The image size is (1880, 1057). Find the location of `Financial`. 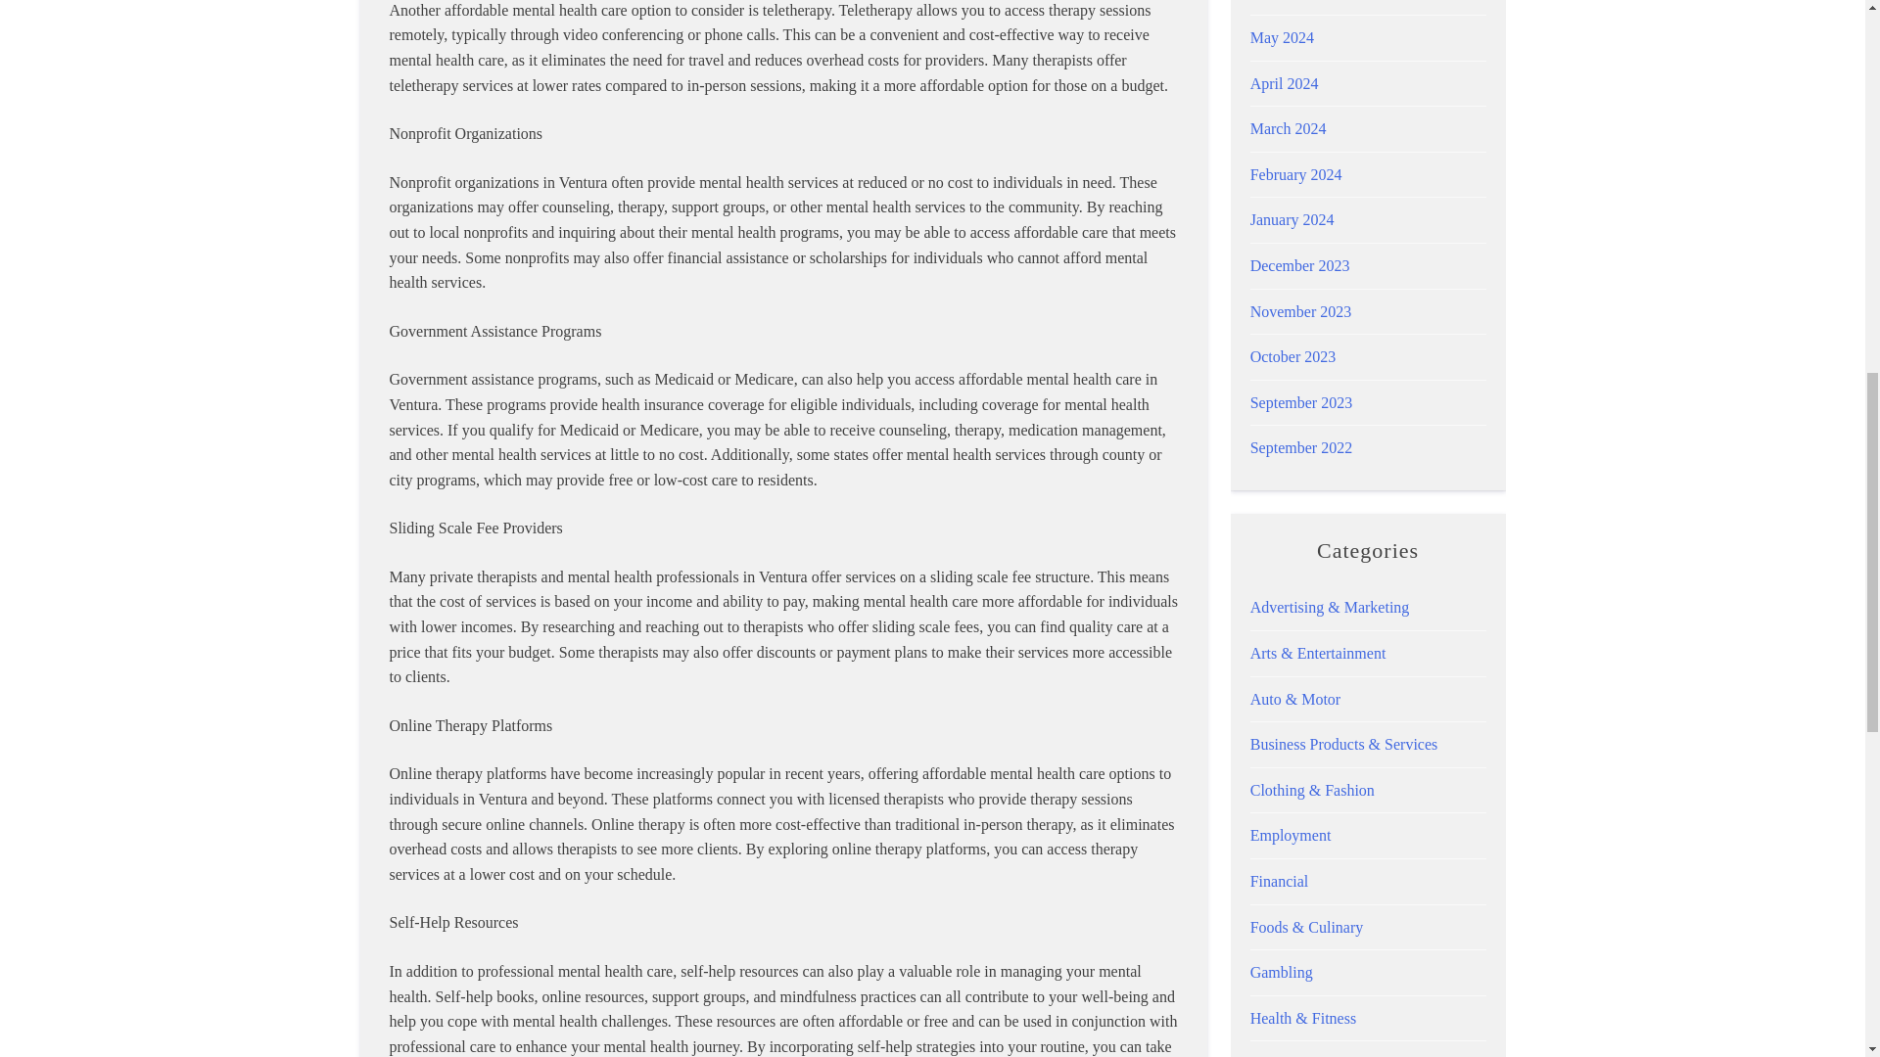

Financial is located at coordinates (1279, 881).